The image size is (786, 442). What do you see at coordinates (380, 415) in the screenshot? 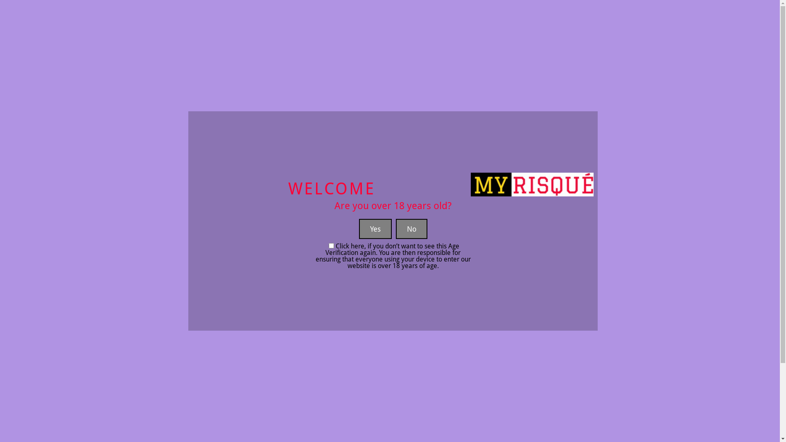
I see `Instagram` at bounding box center [380, 415].